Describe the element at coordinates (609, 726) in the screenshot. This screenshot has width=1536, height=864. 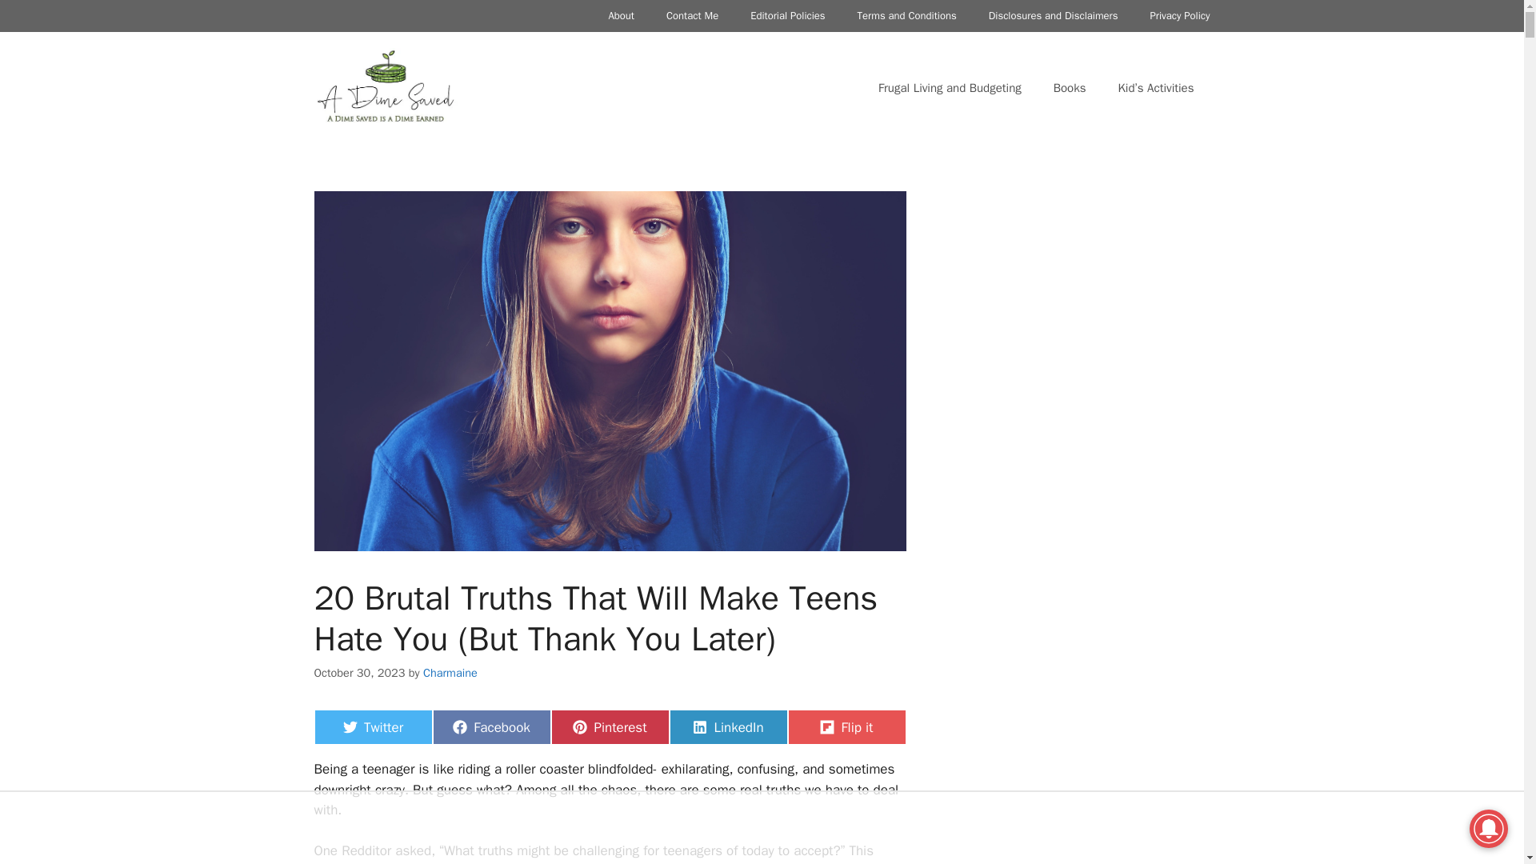
I see `View all posts by Charmaine` at that location.